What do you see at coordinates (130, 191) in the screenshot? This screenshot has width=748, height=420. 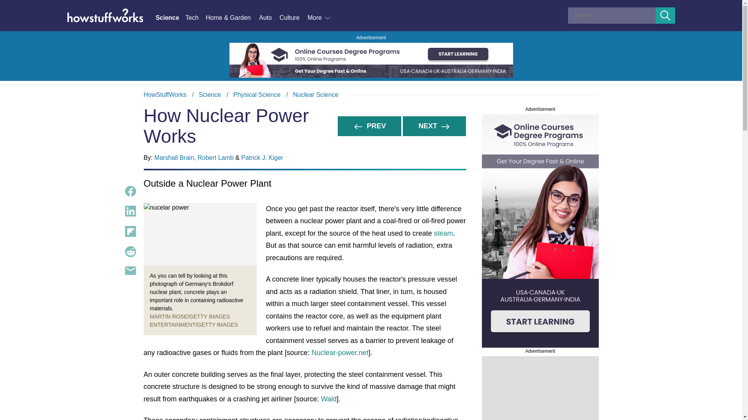 I see `Submit Search` at bounding box center [130, 191].